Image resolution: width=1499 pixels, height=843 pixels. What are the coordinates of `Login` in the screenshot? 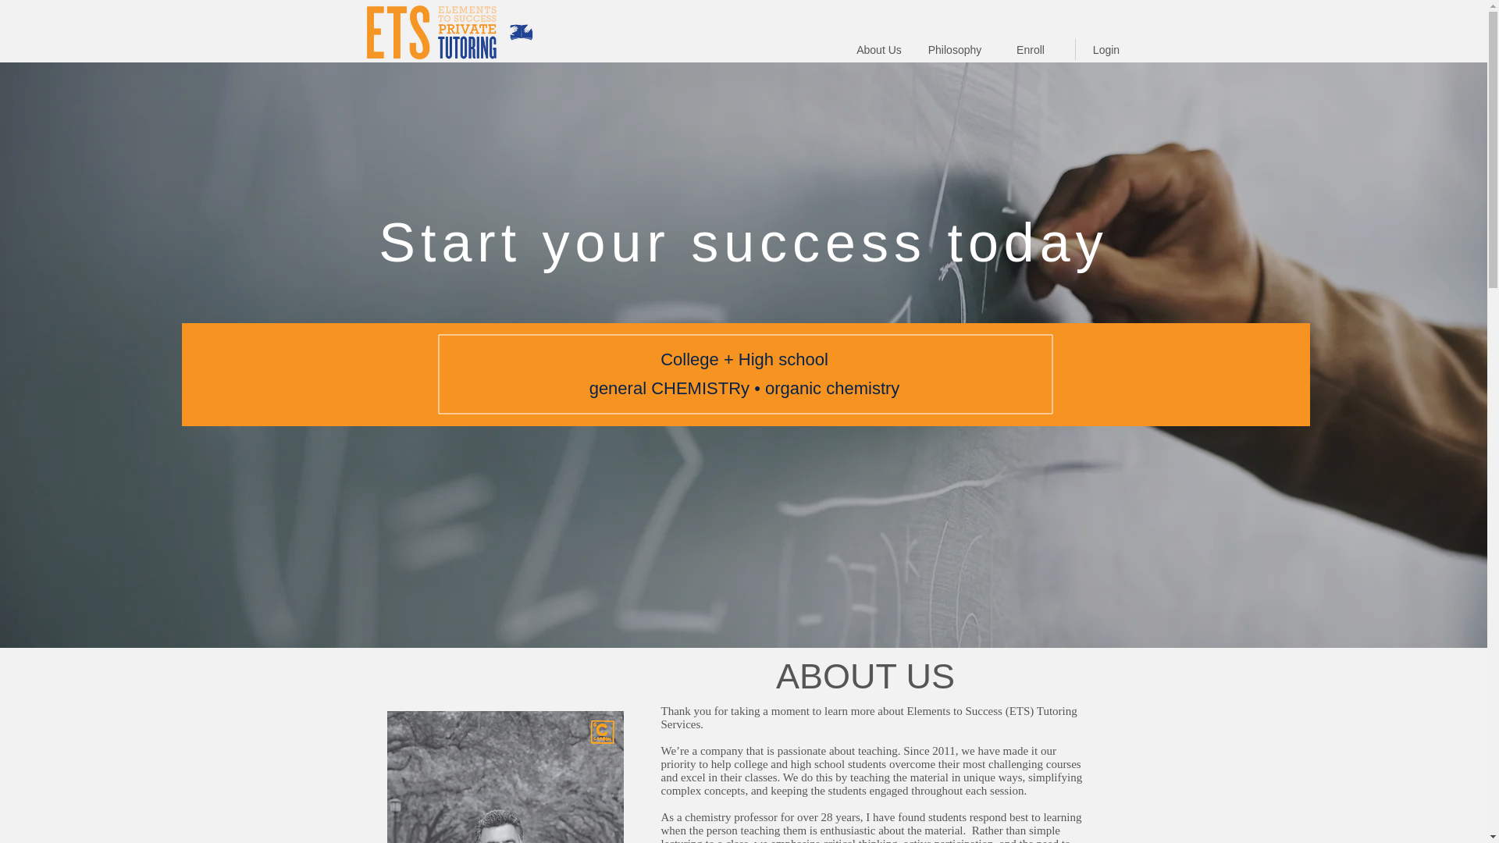 It's located at (1106, 50).